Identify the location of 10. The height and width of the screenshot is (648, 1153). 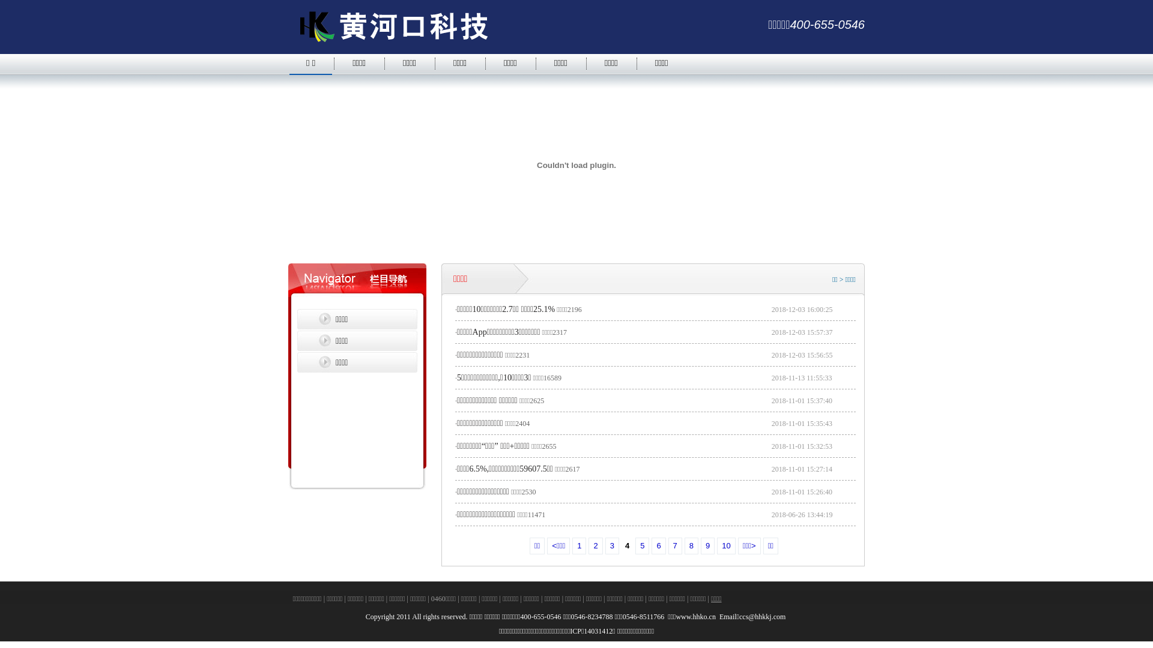
(726, 546).